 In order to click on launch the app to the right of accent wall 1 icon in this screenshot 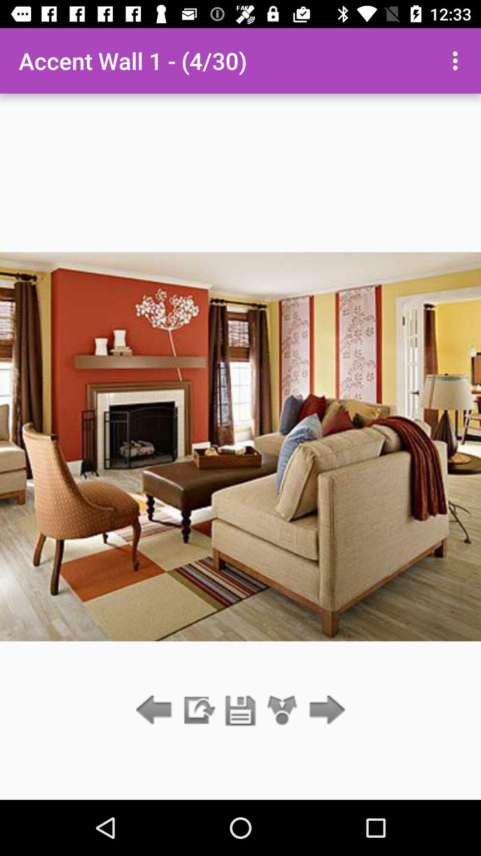, I will do `click(458, 61)`.